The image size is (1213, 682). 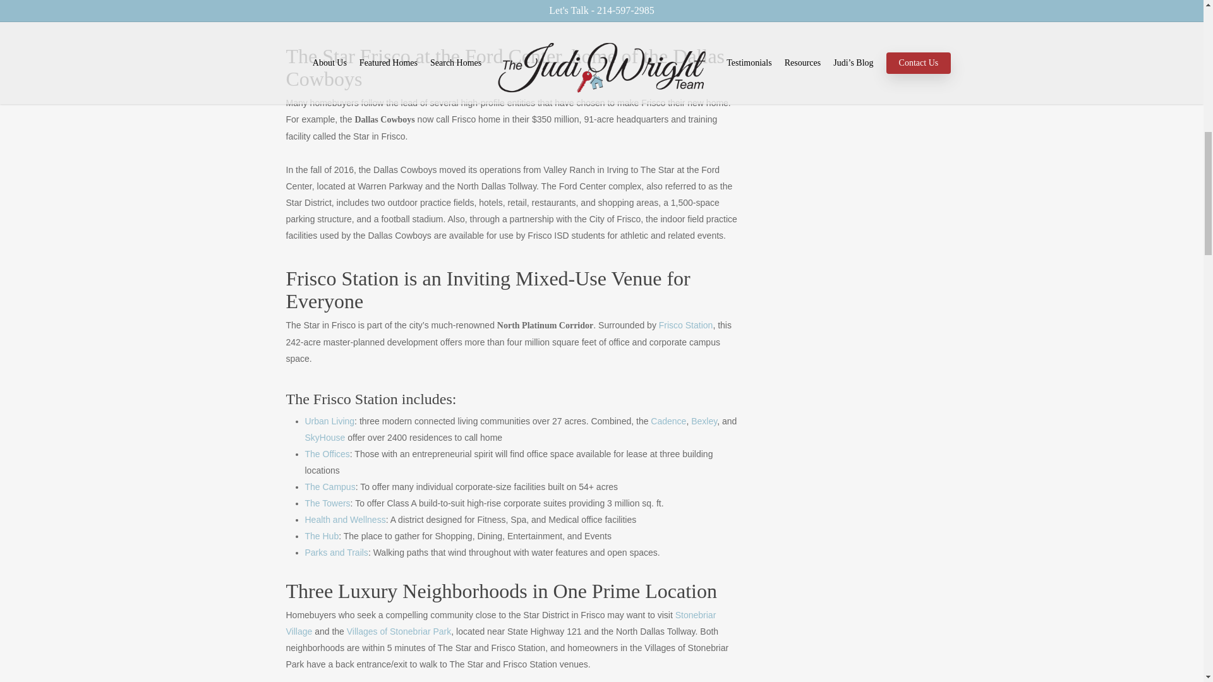 What do you see at coordinates (326, 453) in the screenshot?
I see `The Offices` at bounding box center [326, 453].